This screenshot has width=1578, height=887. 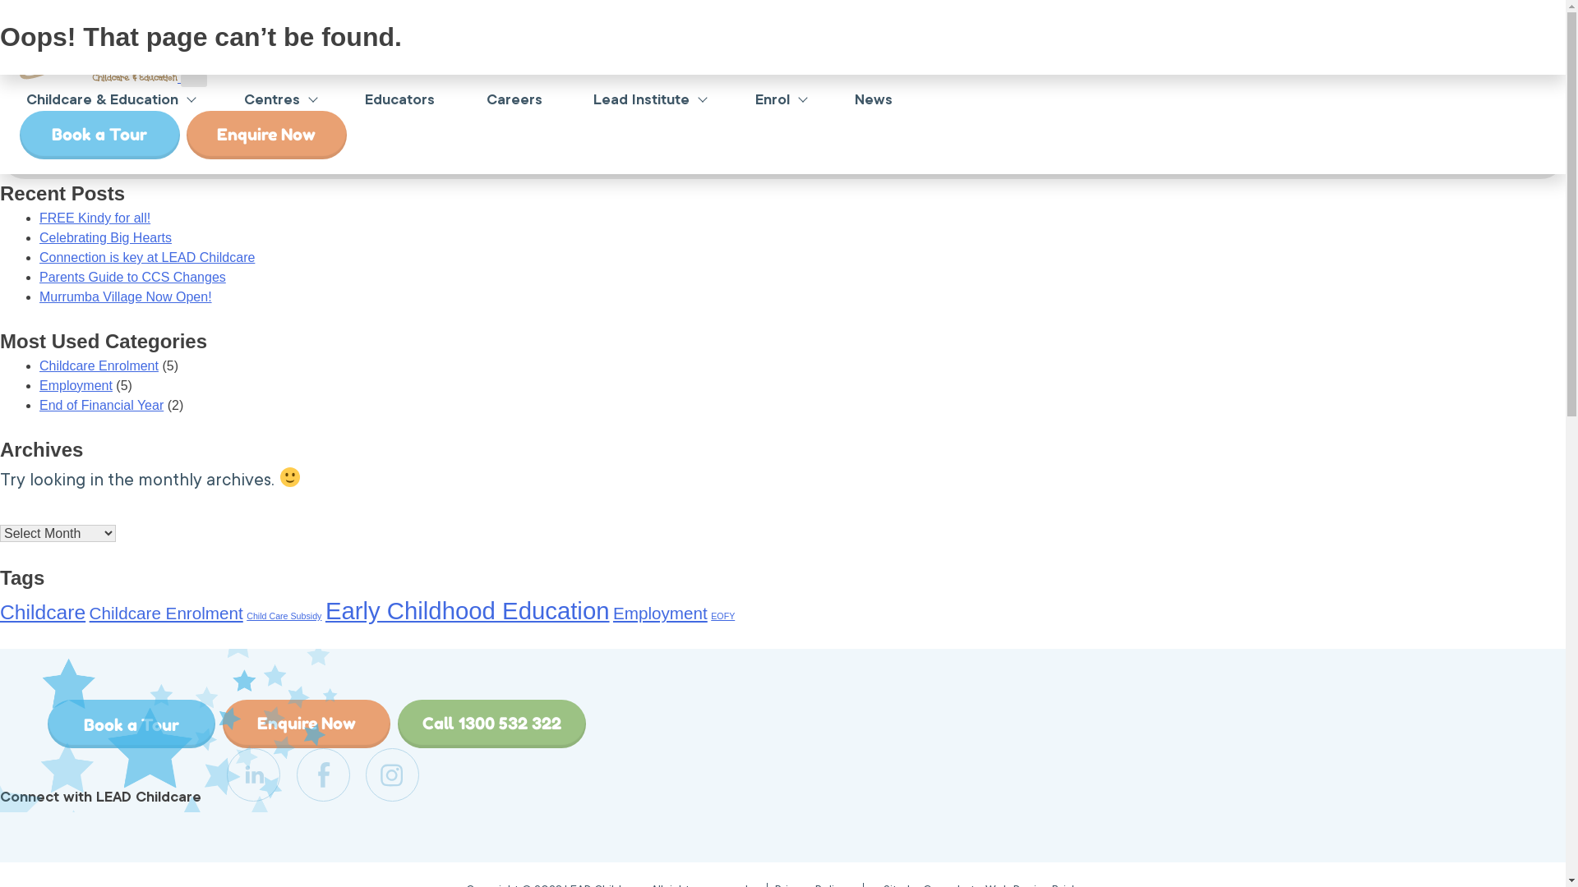 I want to click on Lead Institute, so click(x=641, y=99).